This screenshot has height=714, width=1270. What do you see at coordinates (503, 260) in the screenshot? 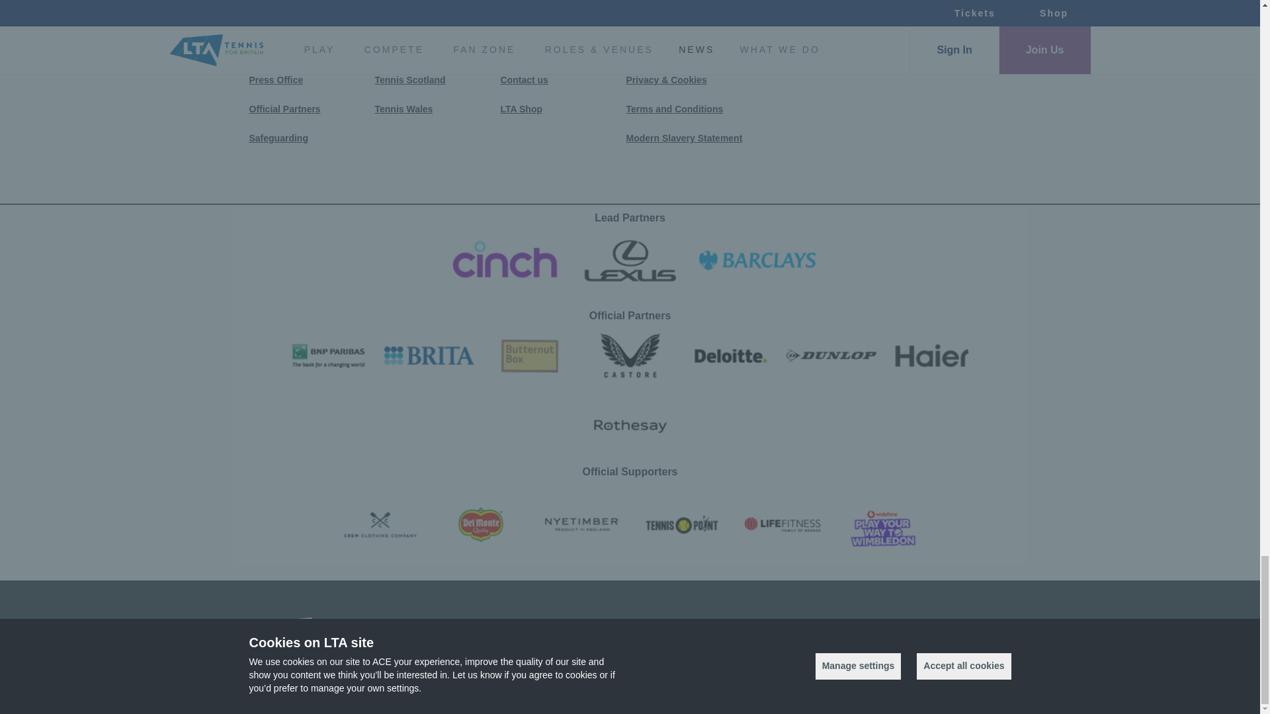
I see `cinch` at bounding box center [503, 260].